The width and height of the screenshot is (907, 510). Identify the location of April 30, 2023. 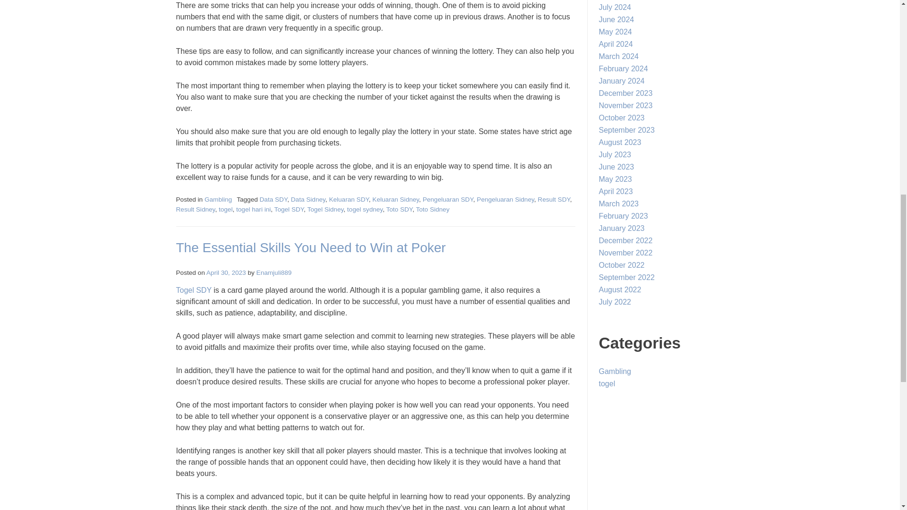
(226, 273).